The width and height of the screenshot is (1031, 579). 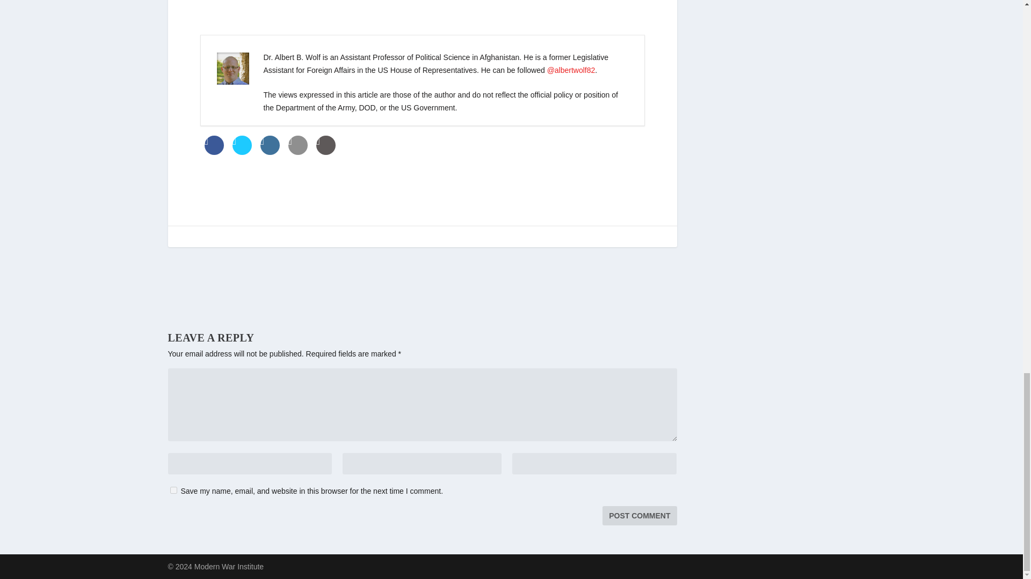 What do you see at coordinates (639, 515) in the screenshot?
I see `Post Comment` at bounding box center [639, 515].